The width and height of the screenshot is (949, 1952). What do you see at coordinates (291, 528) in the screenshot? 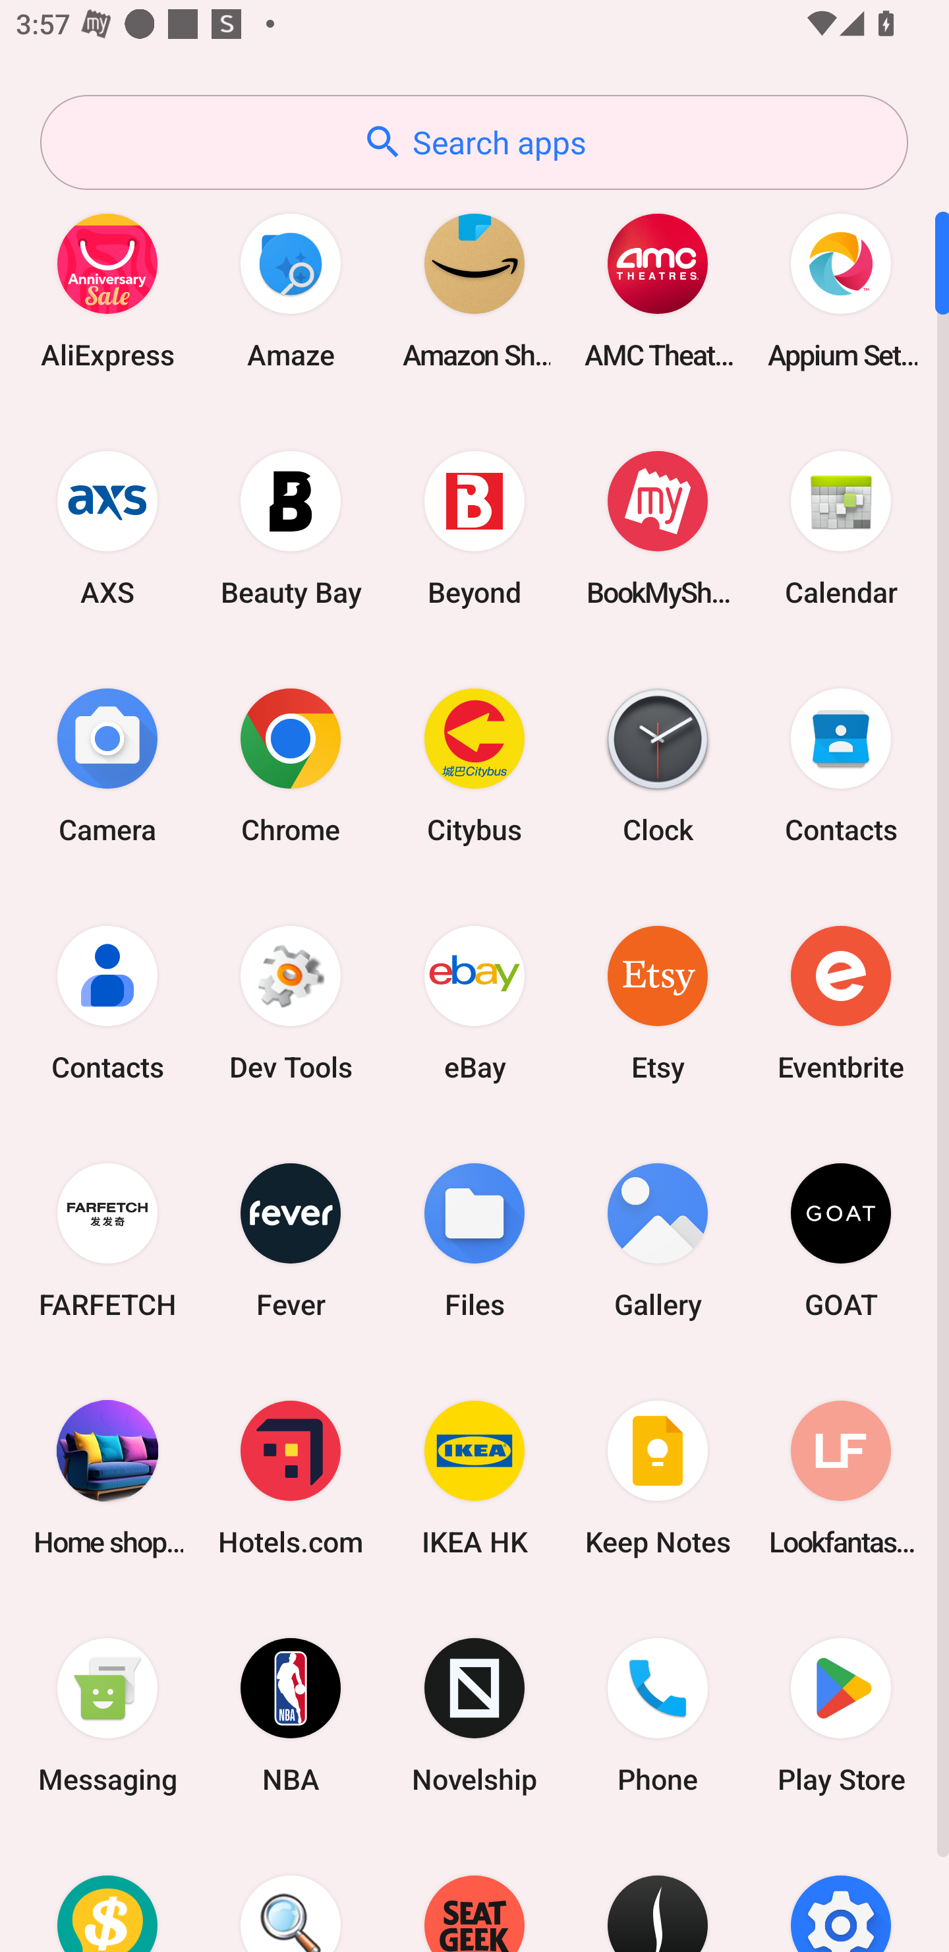
I see `Beauty Bay` at bounding box center [291, 528].